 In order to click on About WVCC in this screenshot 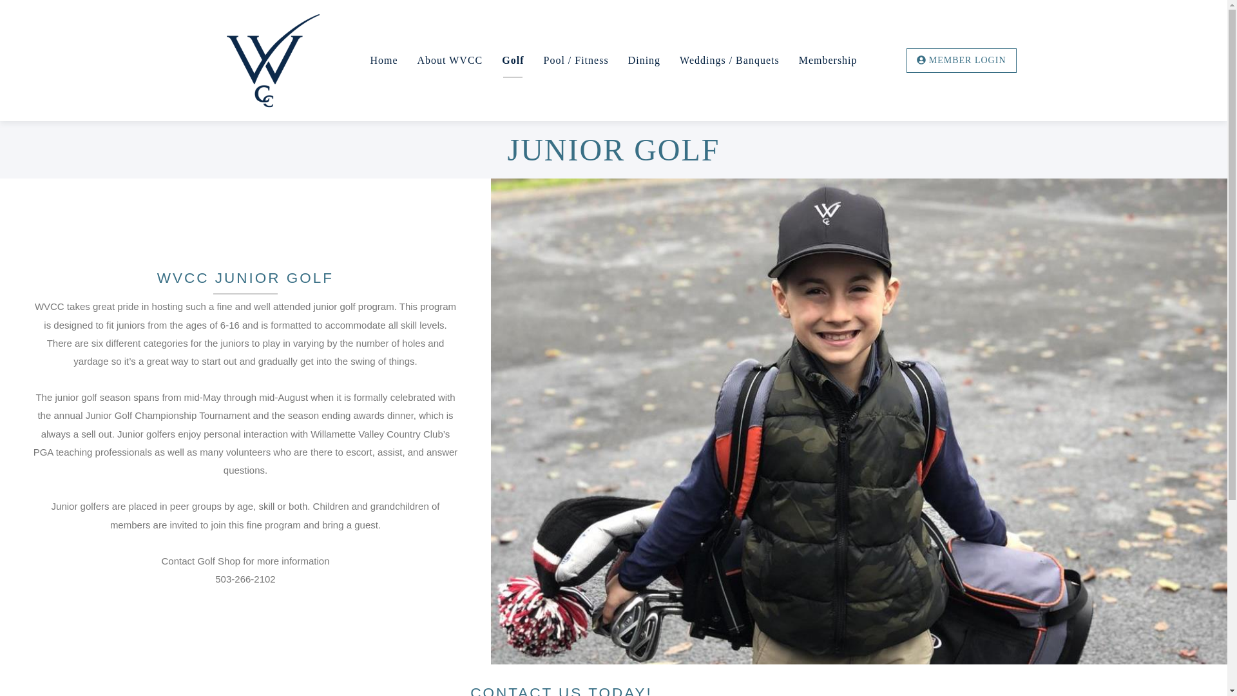, I will do `click(450, 61)`.